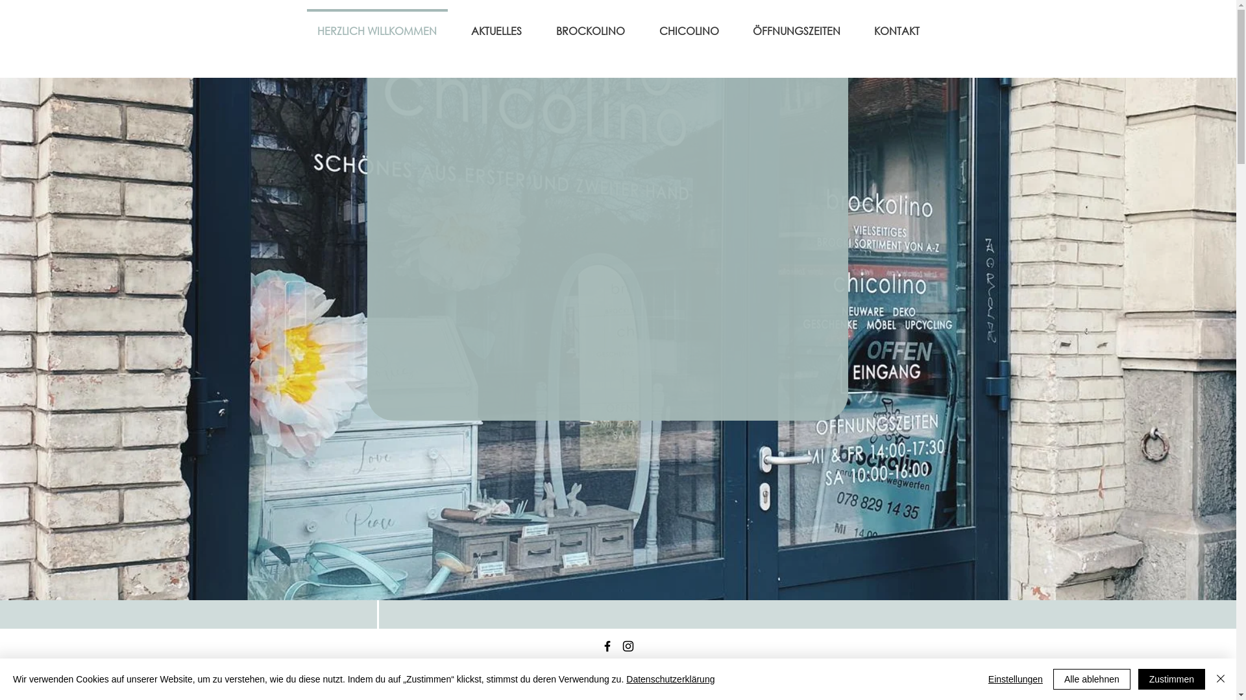  Describe the element at coordinates (591, 25) in the screenshot. I see `BROCKOLINO` at that location.